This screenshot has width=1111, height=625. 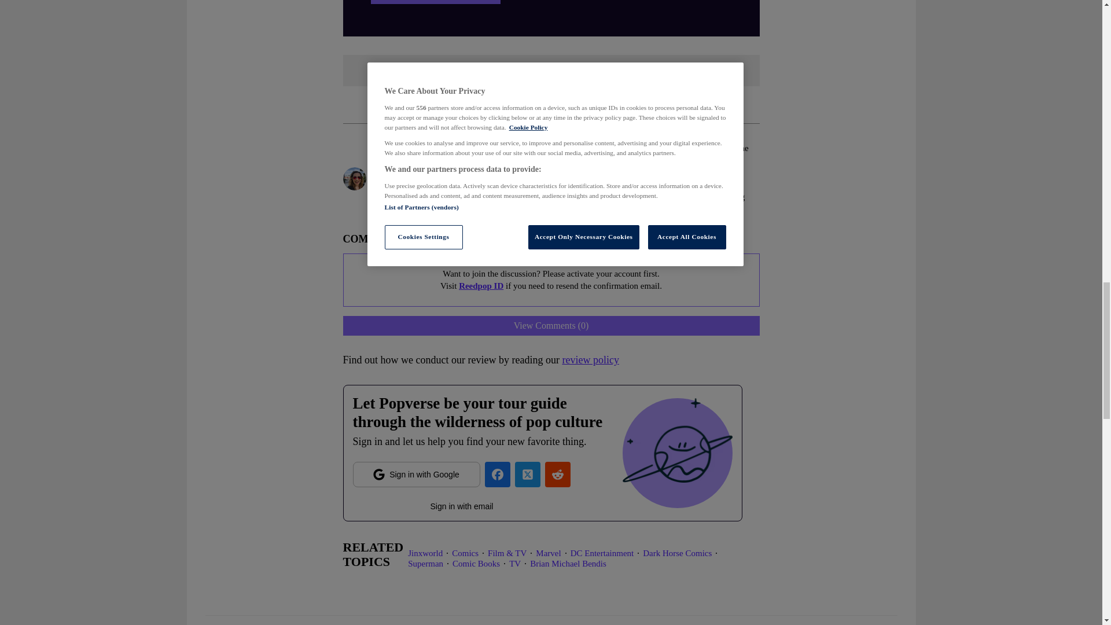 I want to click on google, so click(x=417, y=475).